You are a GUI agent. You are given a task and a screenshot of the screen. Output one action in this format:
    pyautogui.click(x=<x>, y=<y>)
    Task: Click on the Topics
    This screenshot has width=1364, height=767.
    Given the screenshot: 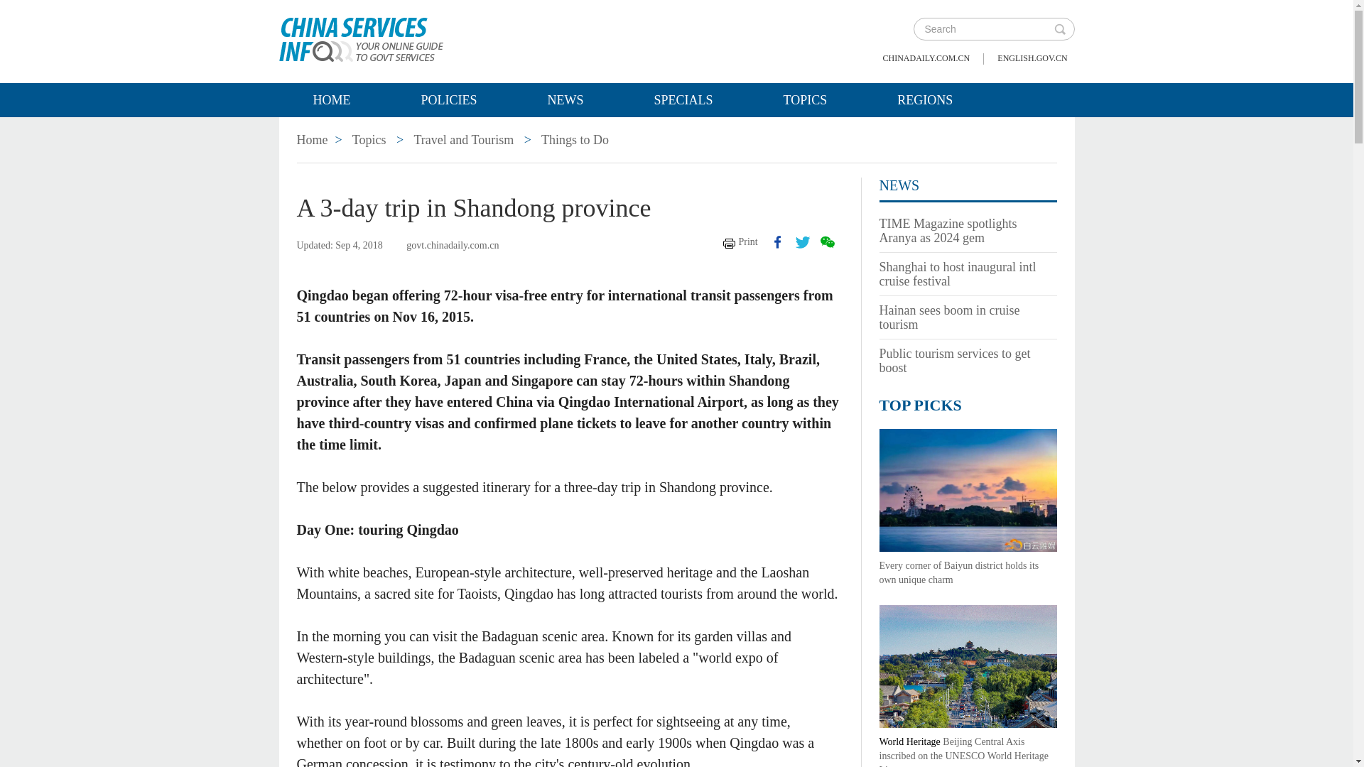 What is the action you would take?
    pyautogui.click(x=369, y=139)
    